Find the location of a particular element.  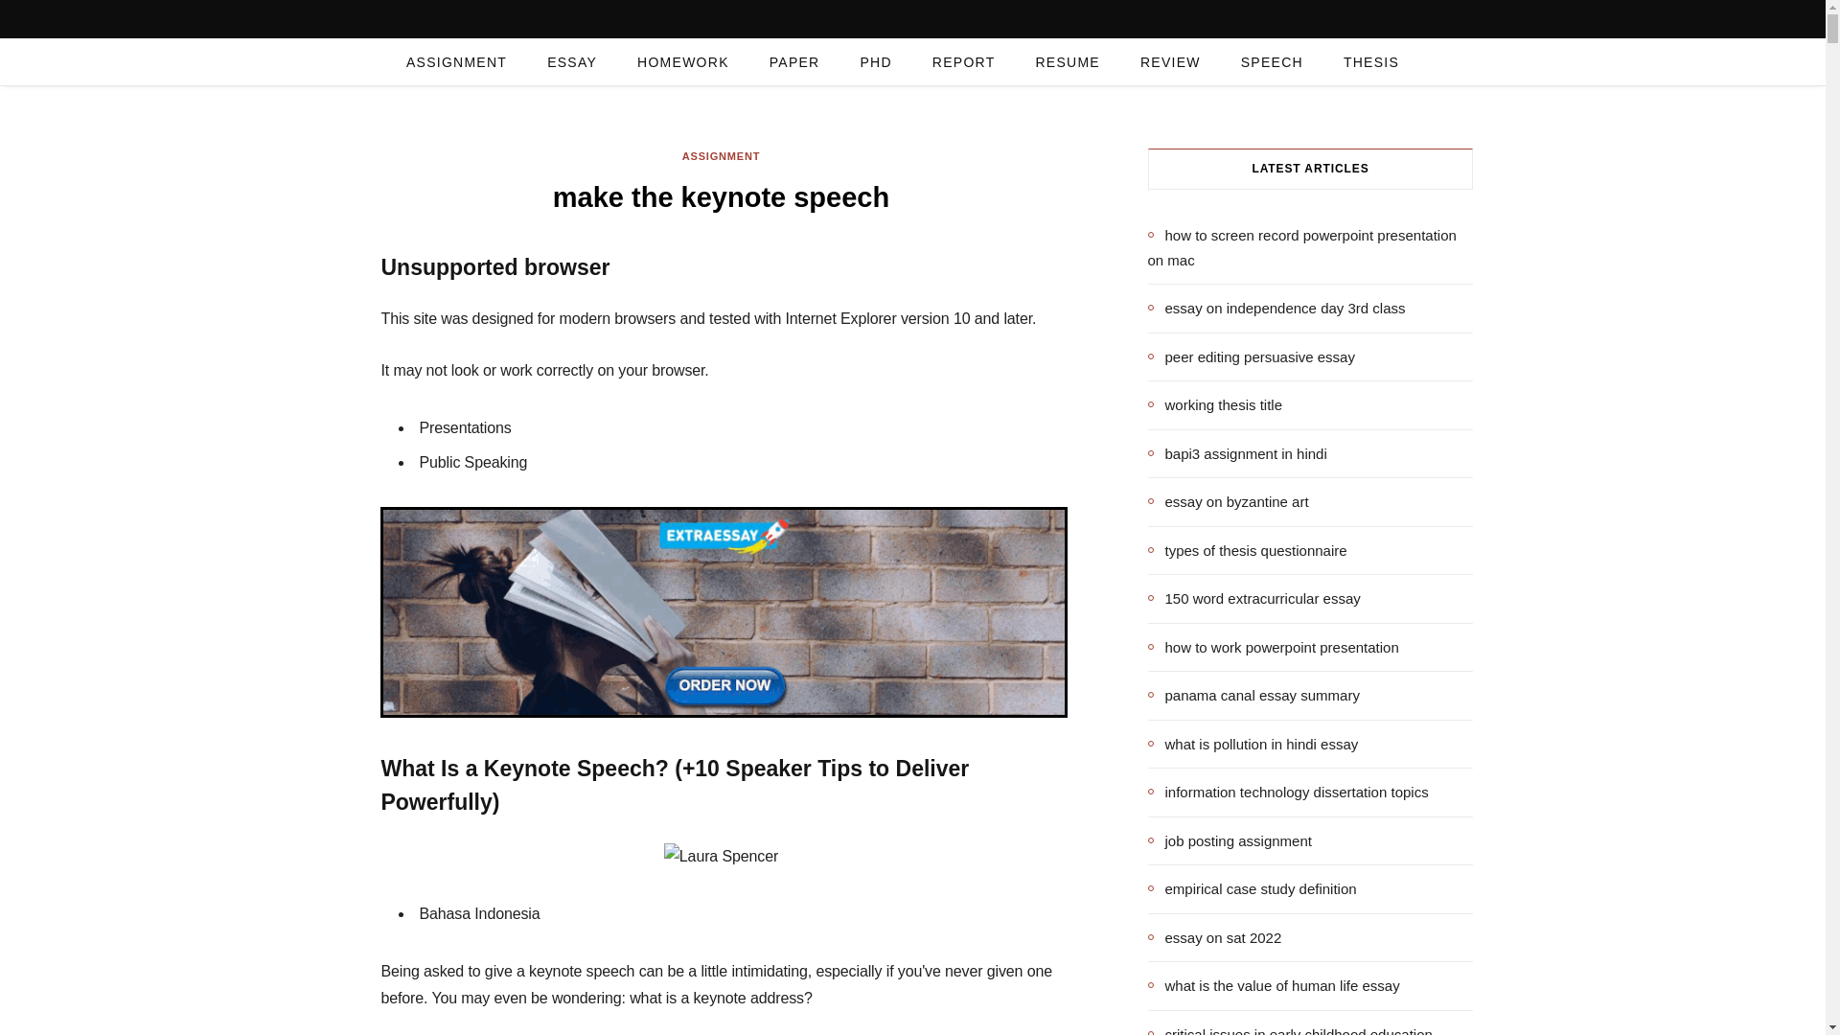

make the keynote speech is located at coordinates (721, 857).